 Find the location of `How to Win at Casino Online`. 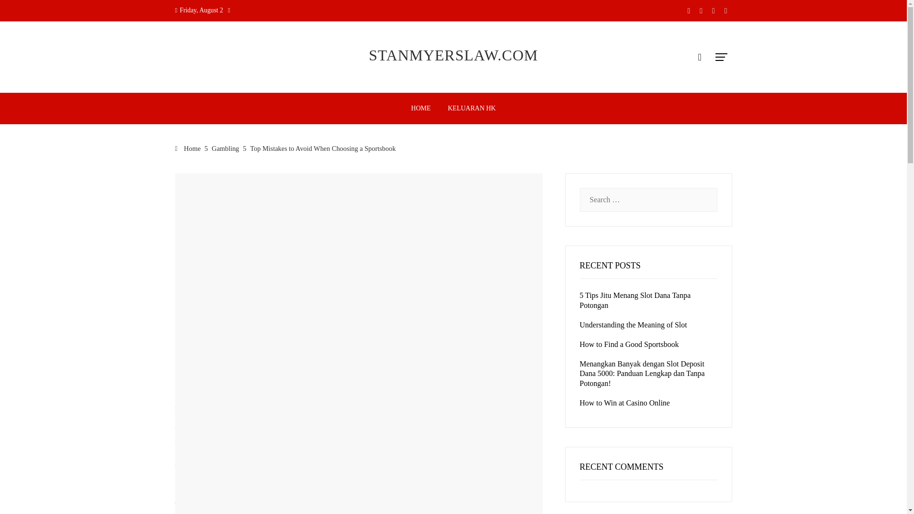

How to Win at Casino Online is located at coordinates (625, 403).